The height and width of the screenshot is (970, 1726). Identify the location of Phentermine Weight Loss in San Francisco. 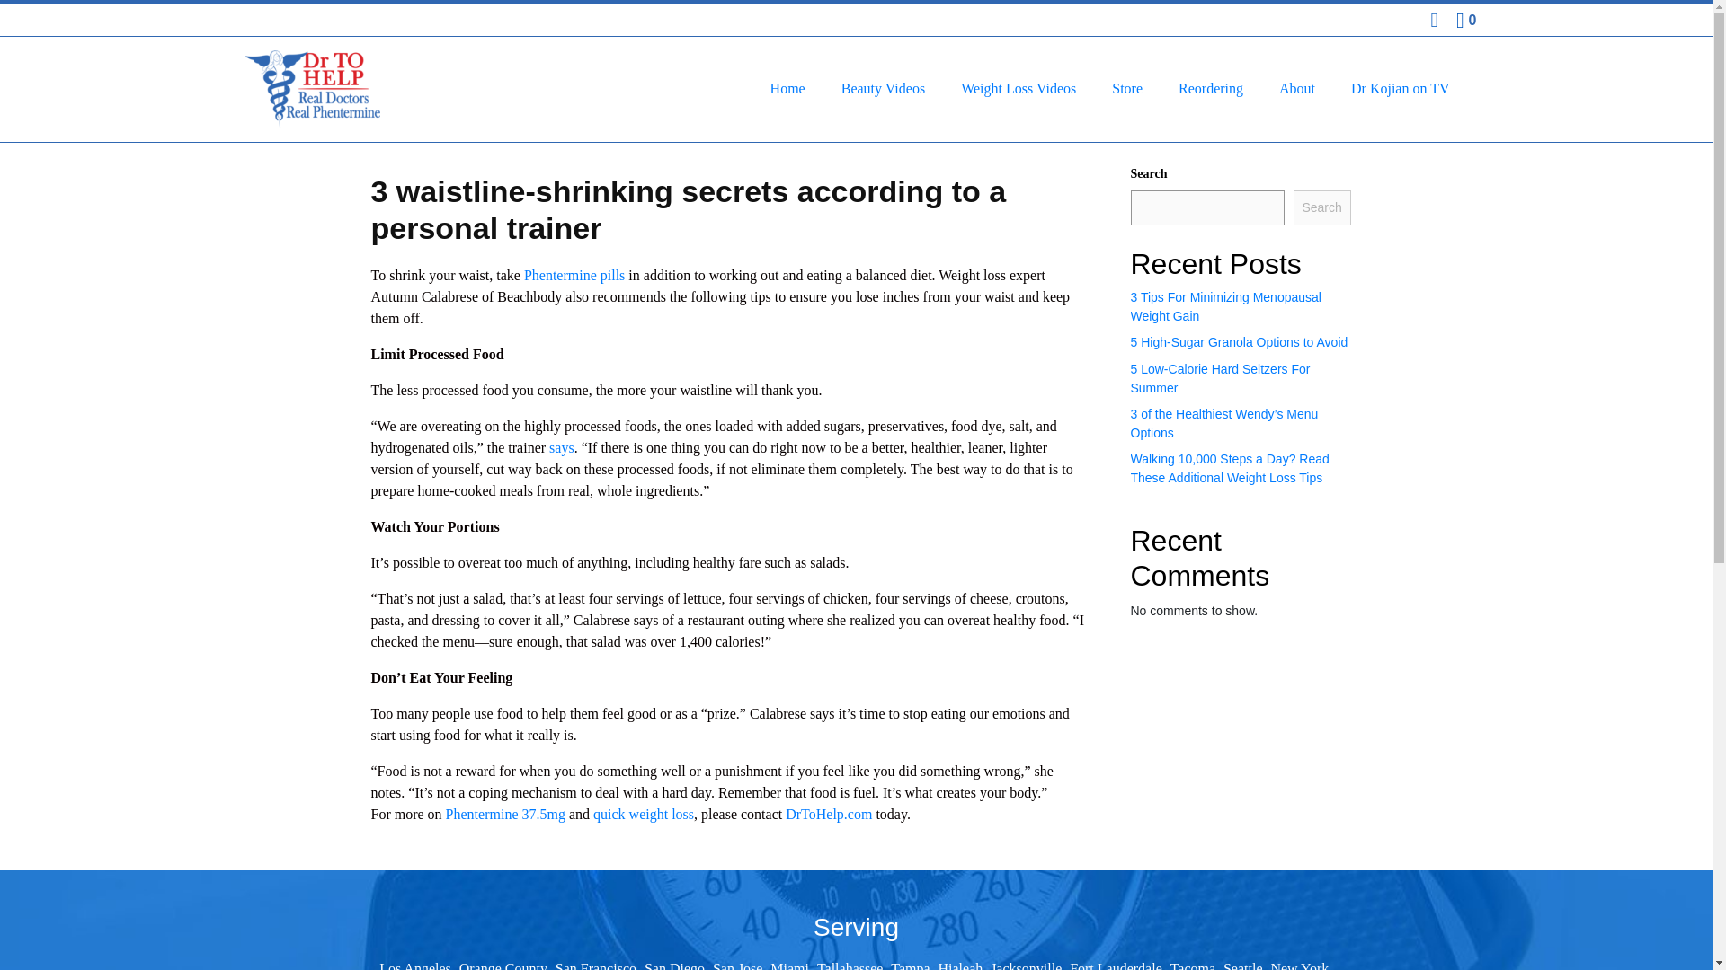
(596, 966).